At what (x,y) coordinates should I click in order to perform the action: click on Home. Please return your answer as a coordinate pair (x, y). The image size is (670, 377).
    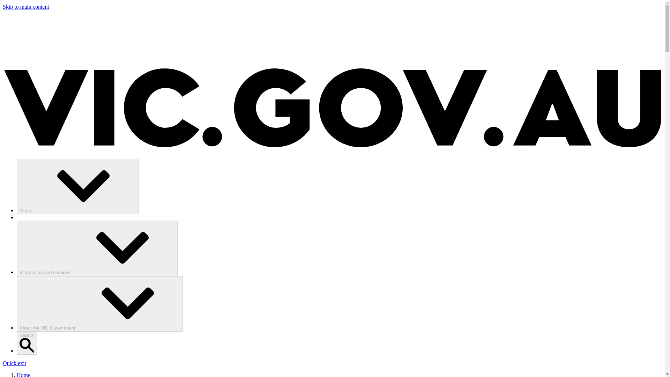
    Looking at the image, I should click on (23, 374).